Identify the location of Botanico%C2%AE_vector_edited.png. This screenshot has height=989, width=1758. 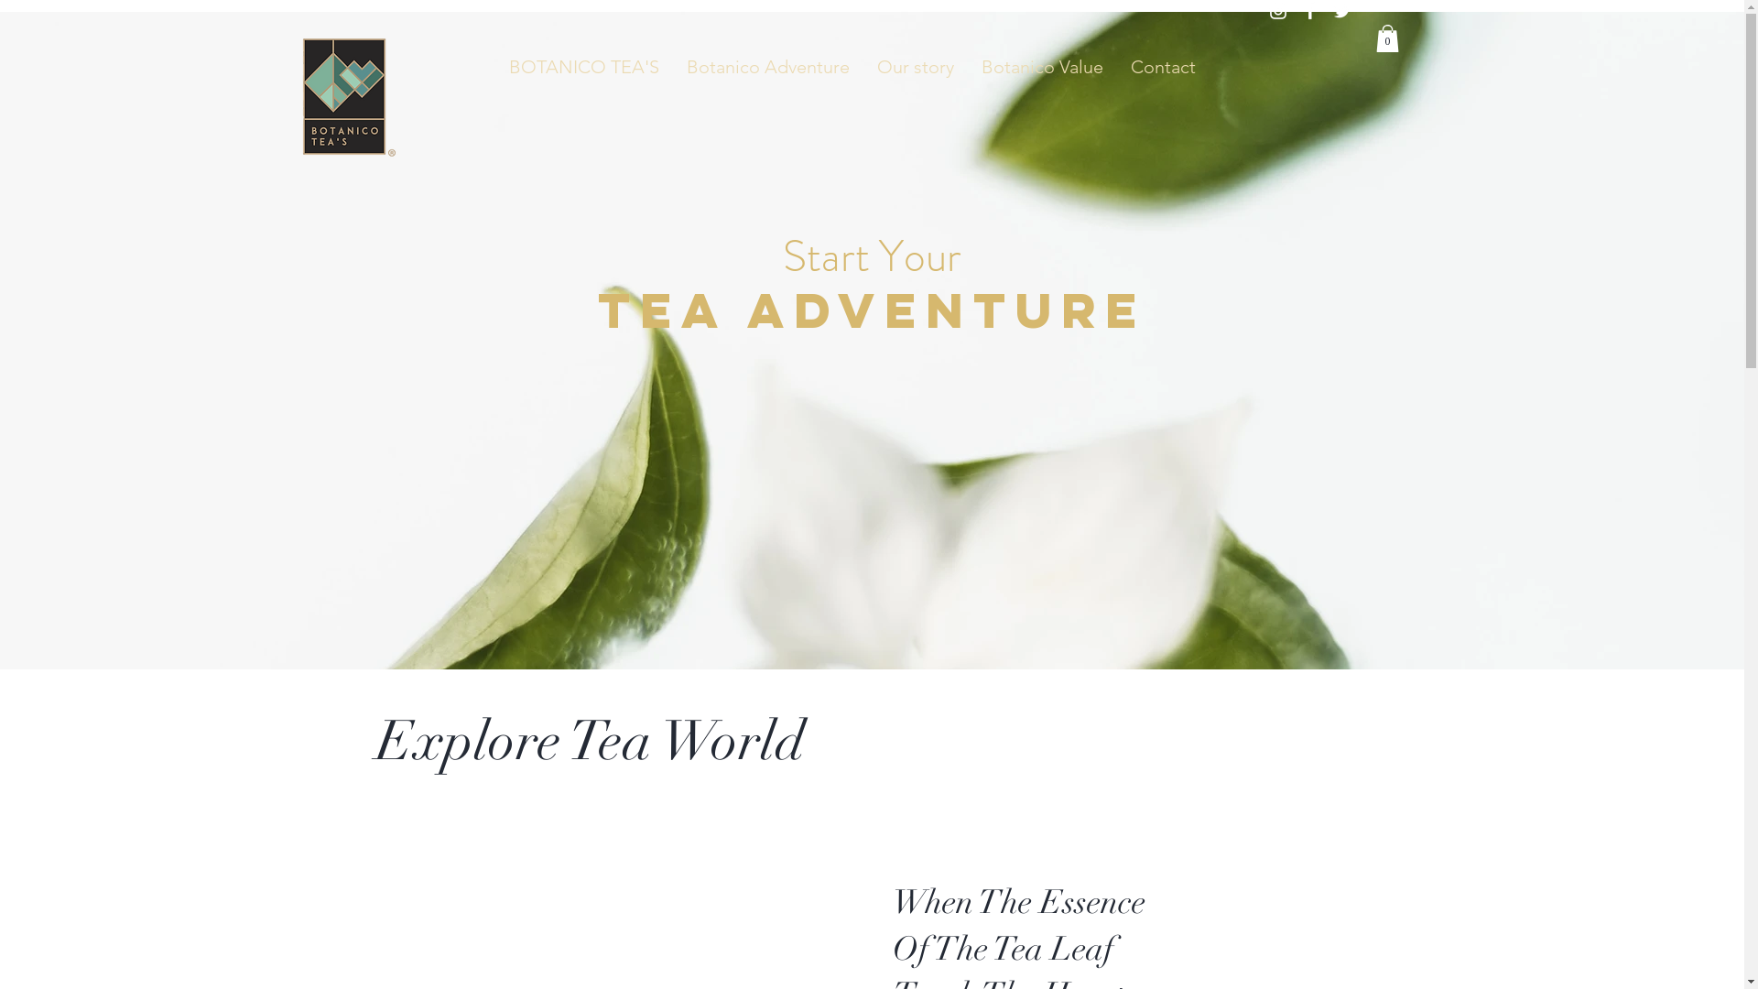
(343, 97).